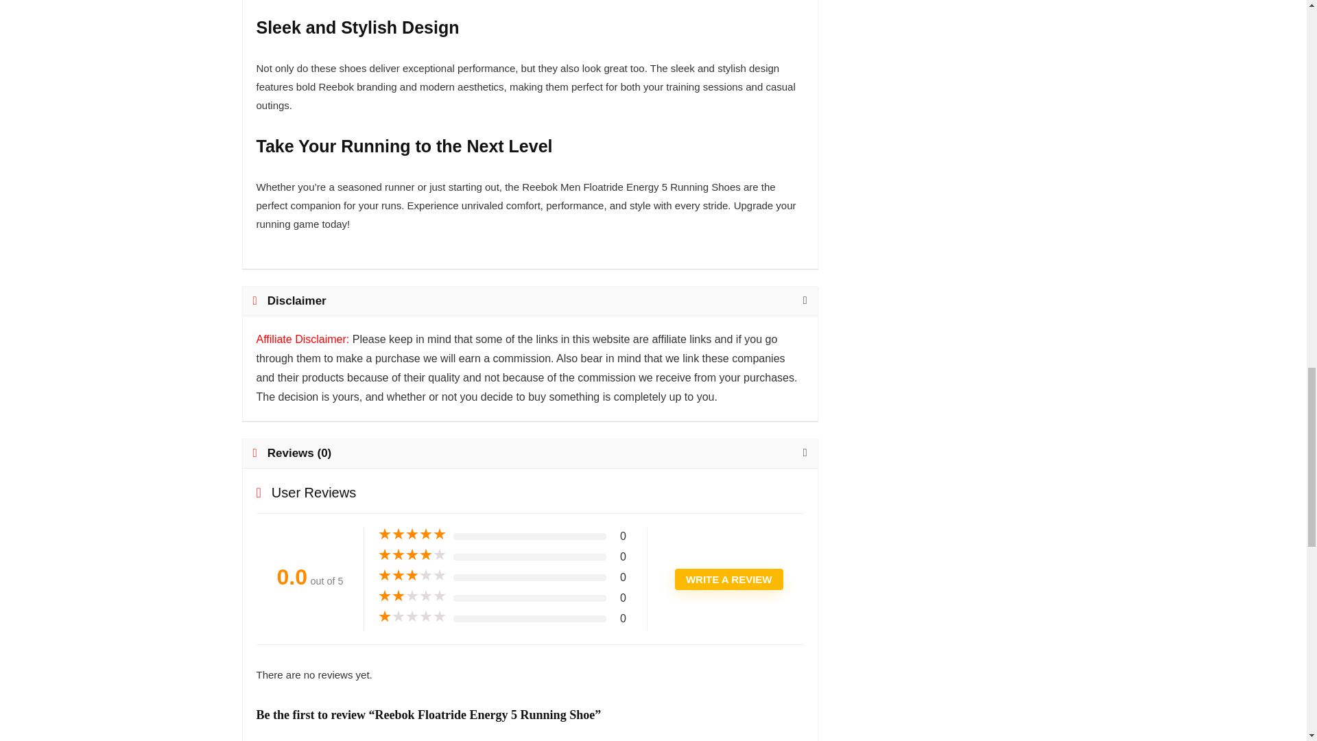 This screenshot has width=1317, height=741. Describe the element at coordinates (412, 554) in the screenshot. I see `Rated 4 out of 5` at that location.